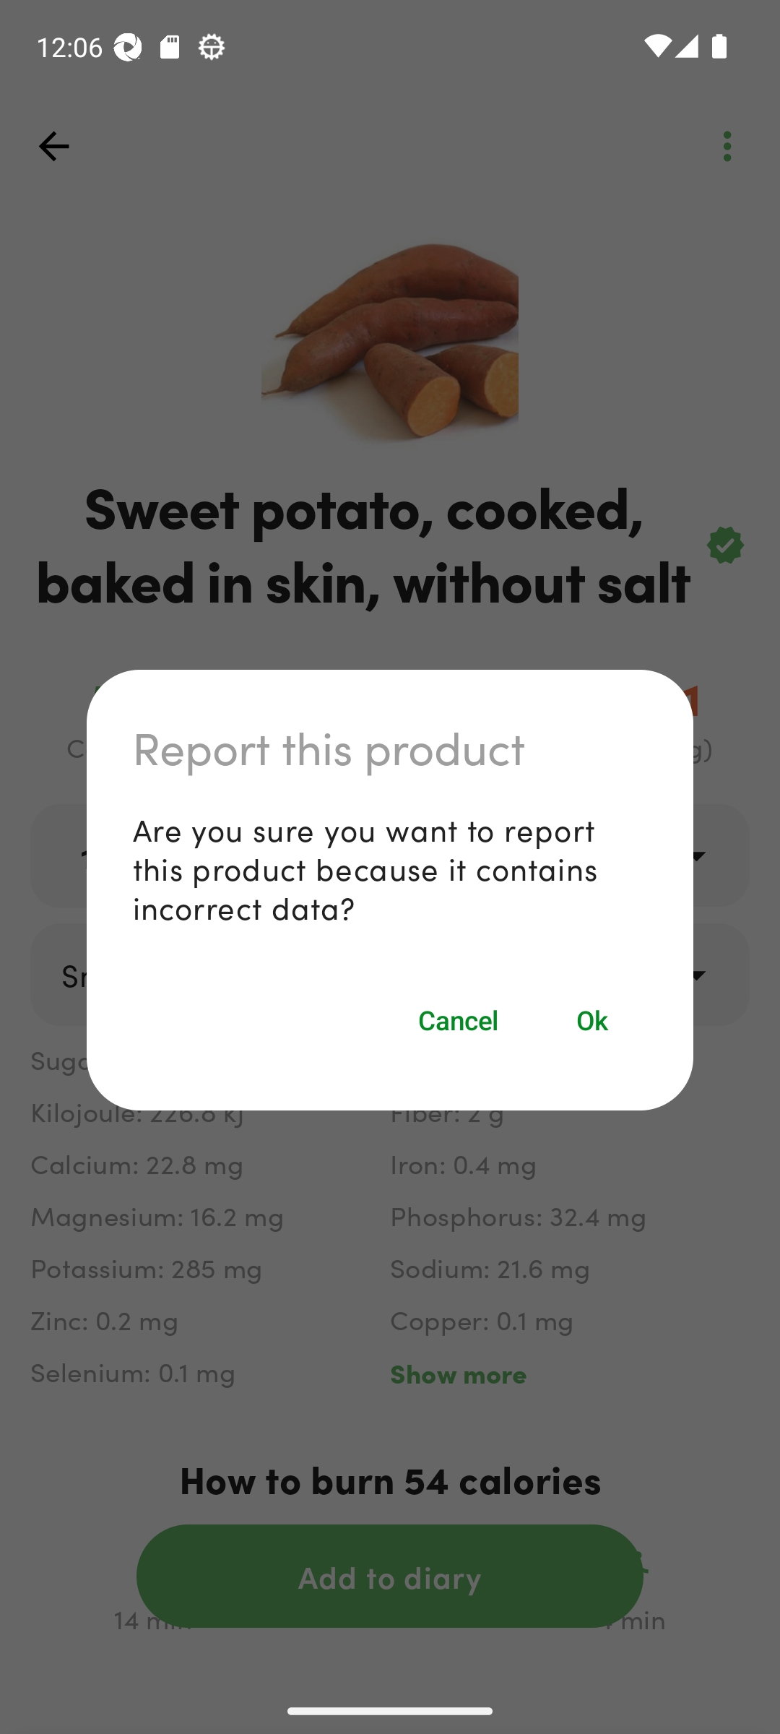 The width and height of the screenshot is (780, 1734). What do you see at coordinates (458, 1020) in the screenshot?
I see `Cancel` at bounding box center [458, 1020].